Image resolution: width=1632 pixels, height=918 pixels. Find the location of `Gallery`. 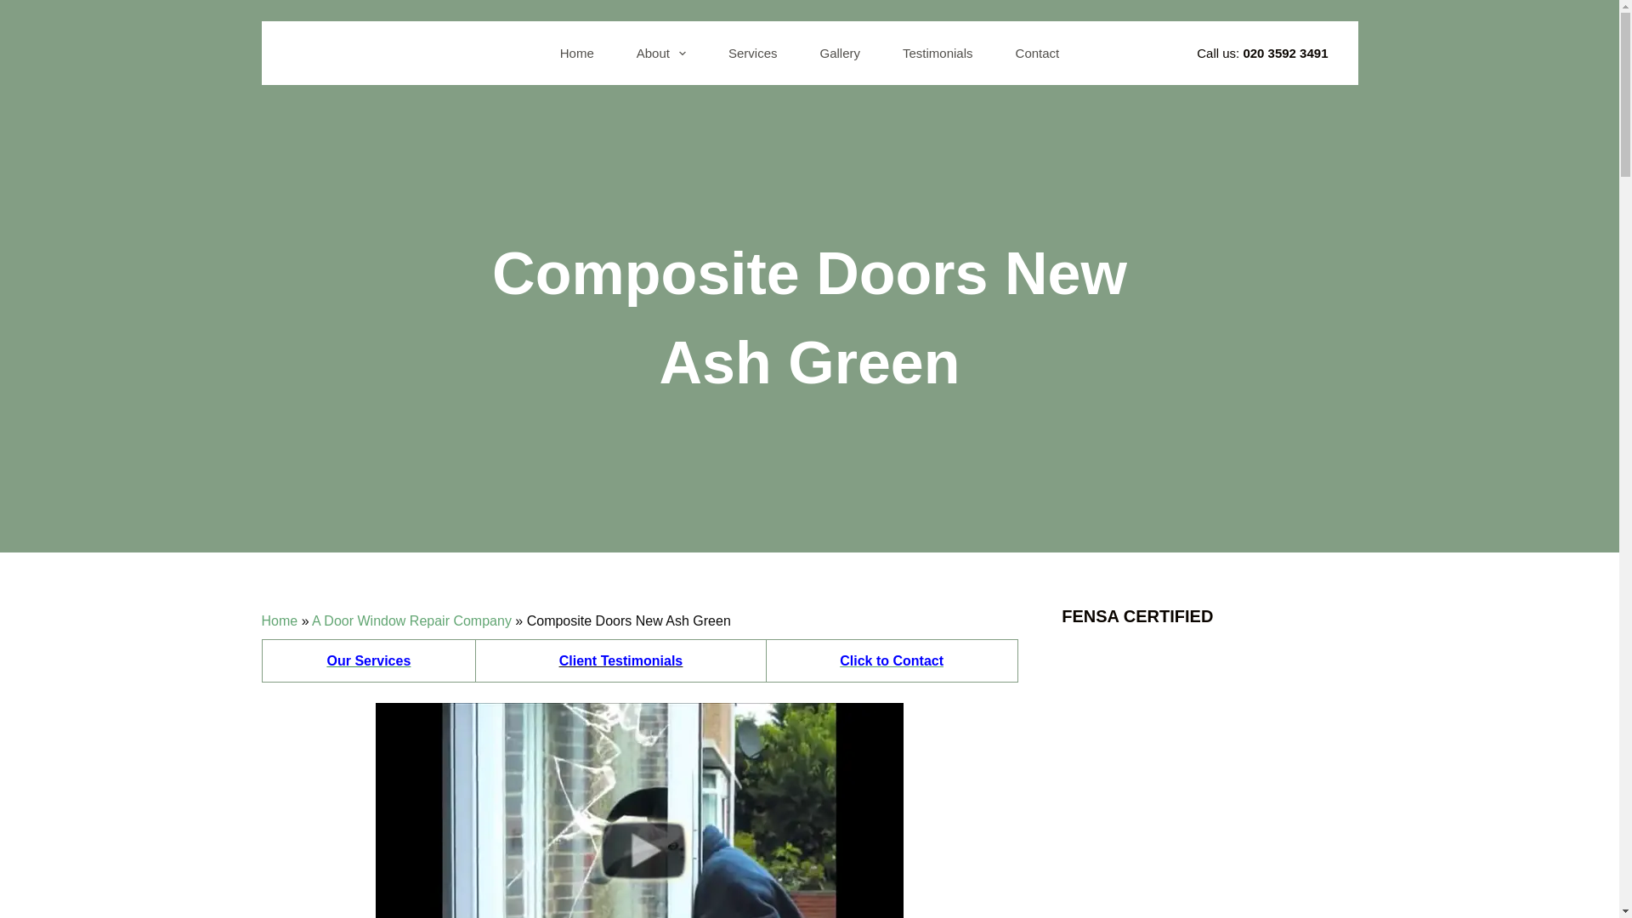

Gallery is located at coordinates (841, 53).